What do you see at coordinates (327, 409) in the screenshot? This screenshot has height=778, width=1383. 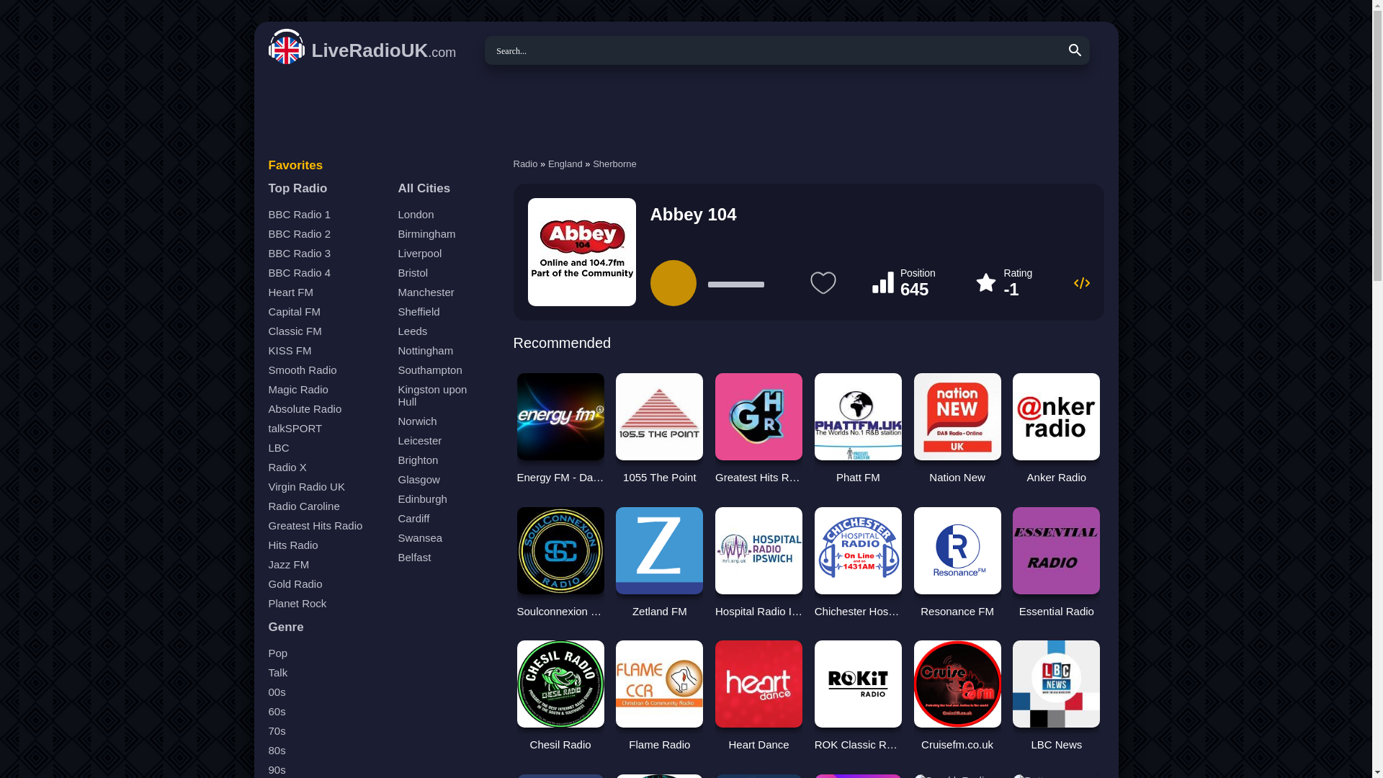 I see `Absolute Radio` at bounding box center [327, 409].